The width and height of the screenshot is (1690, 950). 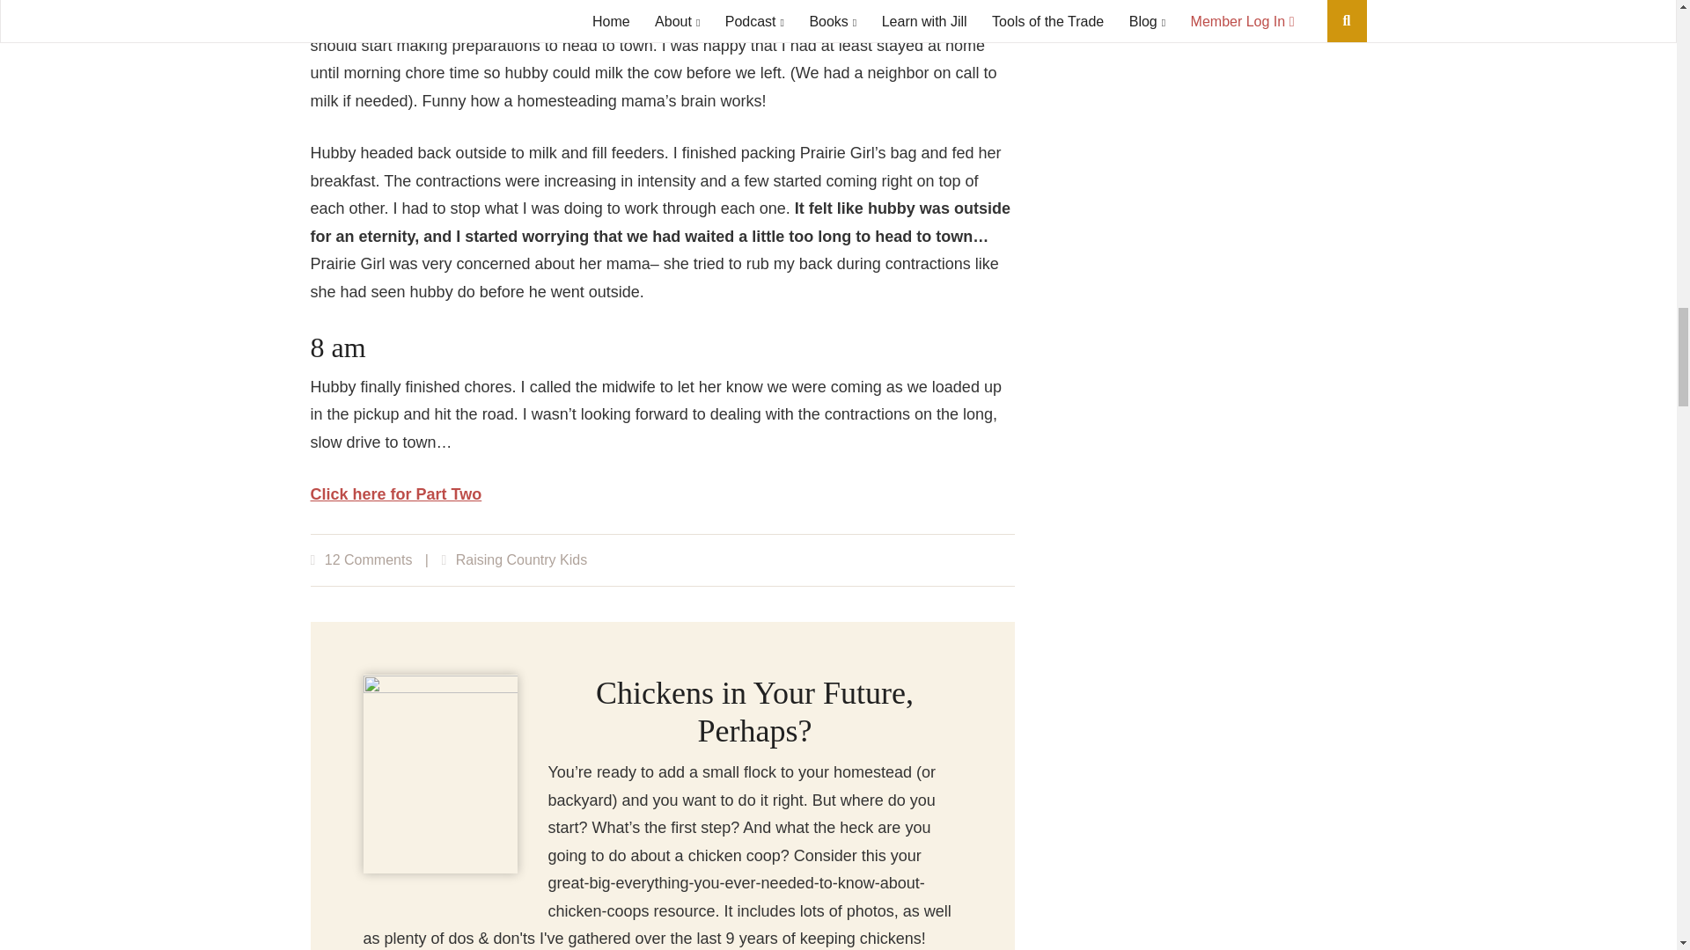 I want to click on Raising Country Kids, so click(x=521, y=559).